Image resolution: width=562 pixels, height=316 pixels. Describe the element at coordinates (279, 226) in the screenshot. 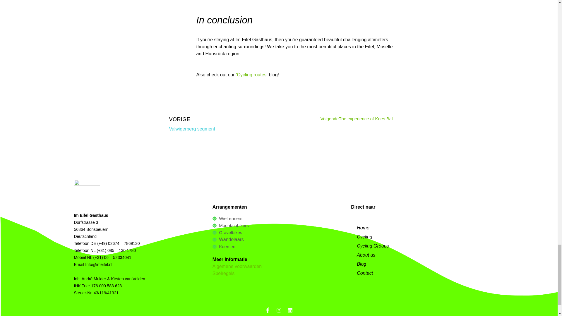

I see `VolgendeThe experience of Kees Bal` at that location.